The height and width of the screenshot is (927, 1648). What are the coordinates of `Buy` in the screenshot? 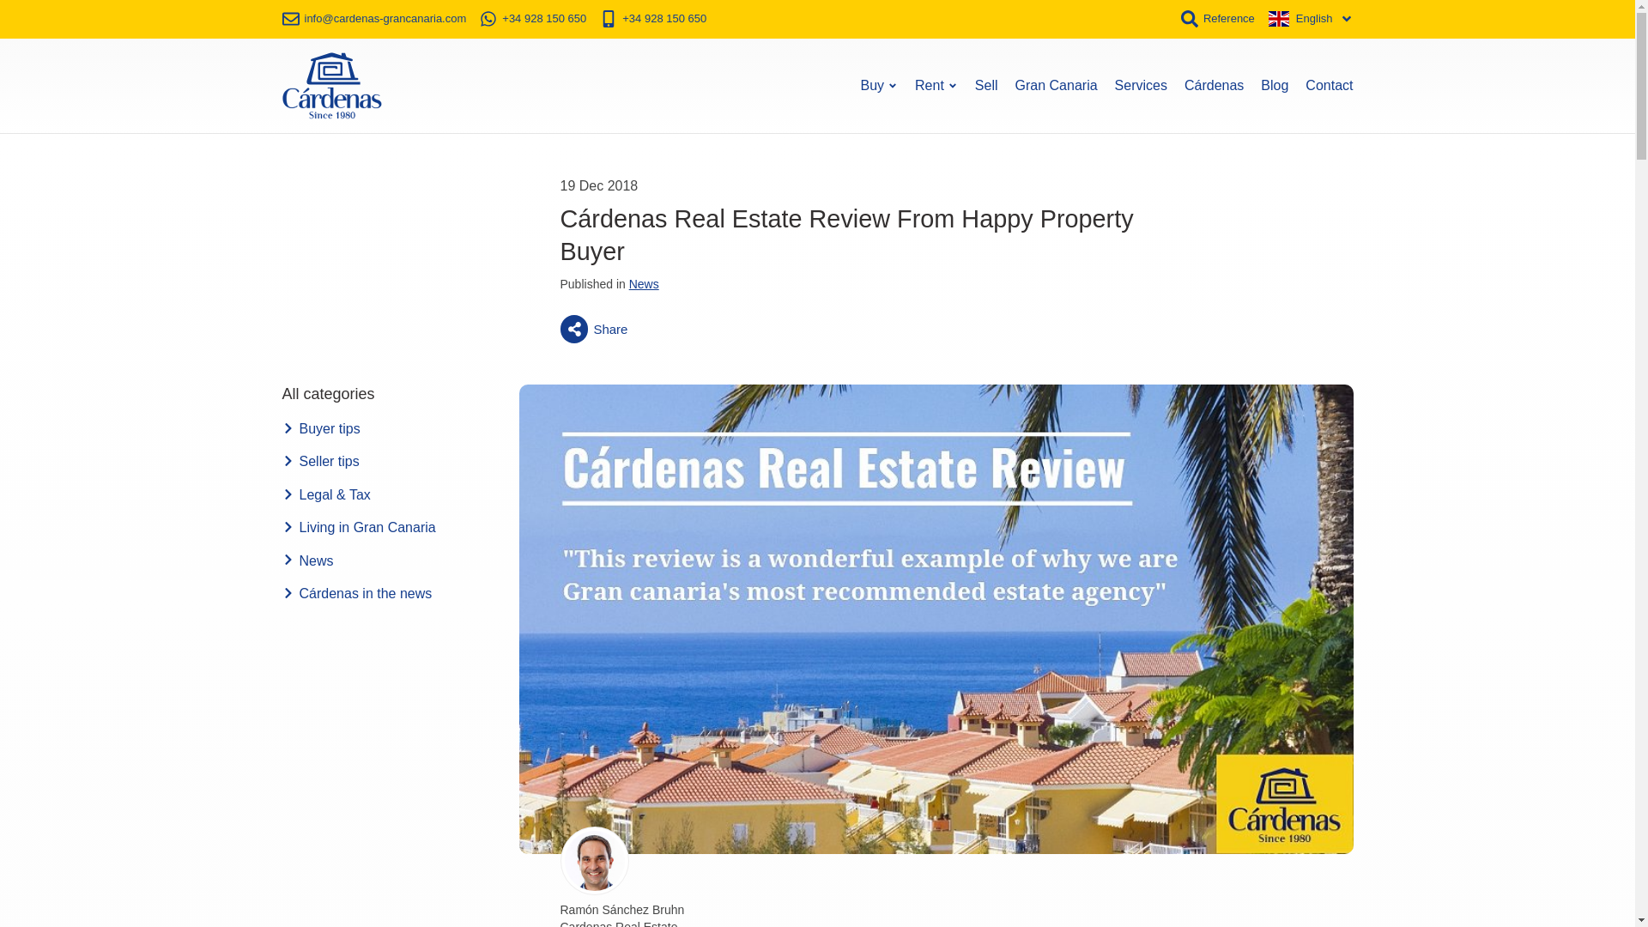 It's located at (879, 86).